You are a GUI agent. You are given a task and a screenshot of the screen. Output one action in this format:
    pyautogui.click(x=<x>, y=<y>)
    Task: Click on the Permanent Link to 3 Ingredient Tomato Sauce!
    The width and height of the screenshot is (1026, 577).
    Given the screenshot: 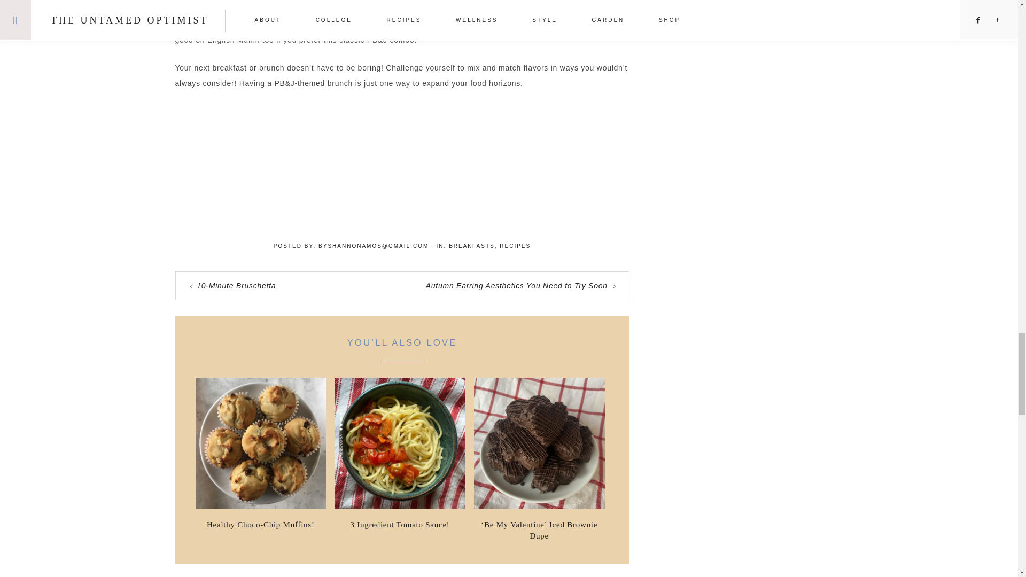 What is the action you would take?
    pyautogui.click(x=400, y=525)
    